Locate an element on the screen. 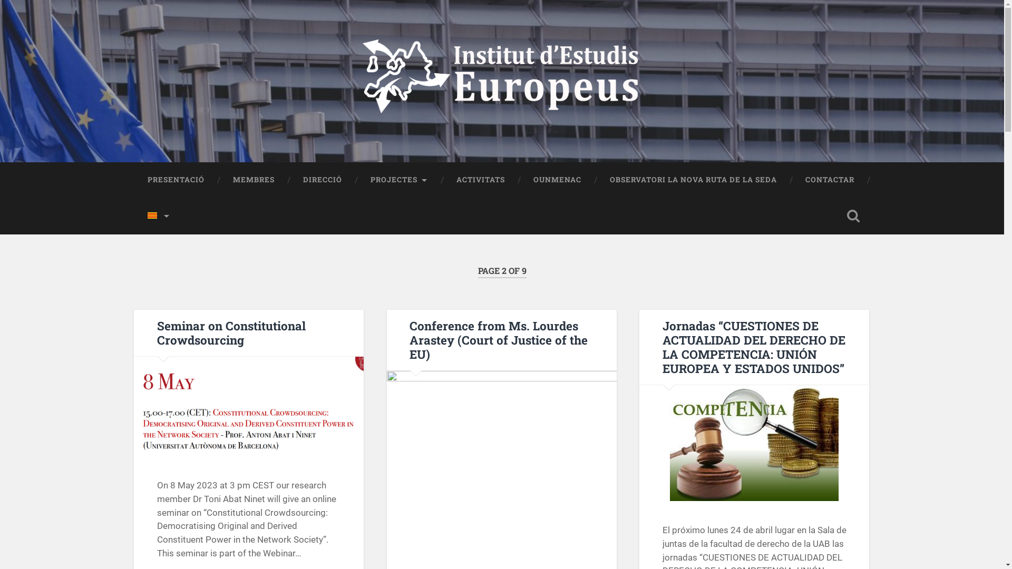  Seminar on Constitutional Crowdsourcing is located at coordinates (231, 333).